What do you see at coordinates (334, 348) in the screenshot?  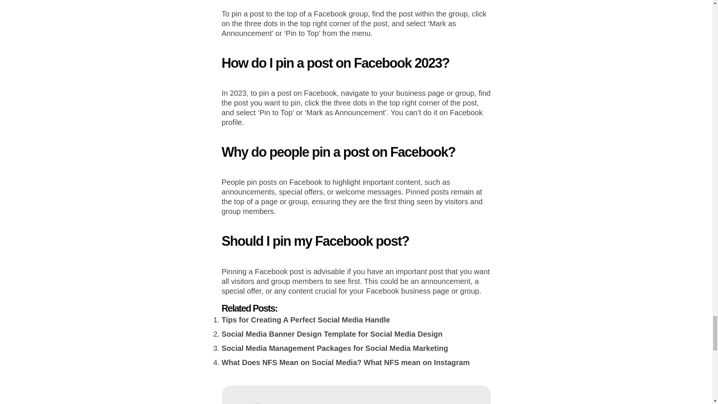 I see `Social Media Management Packages for Social Media Marketing` at bounding box center [334, 348].